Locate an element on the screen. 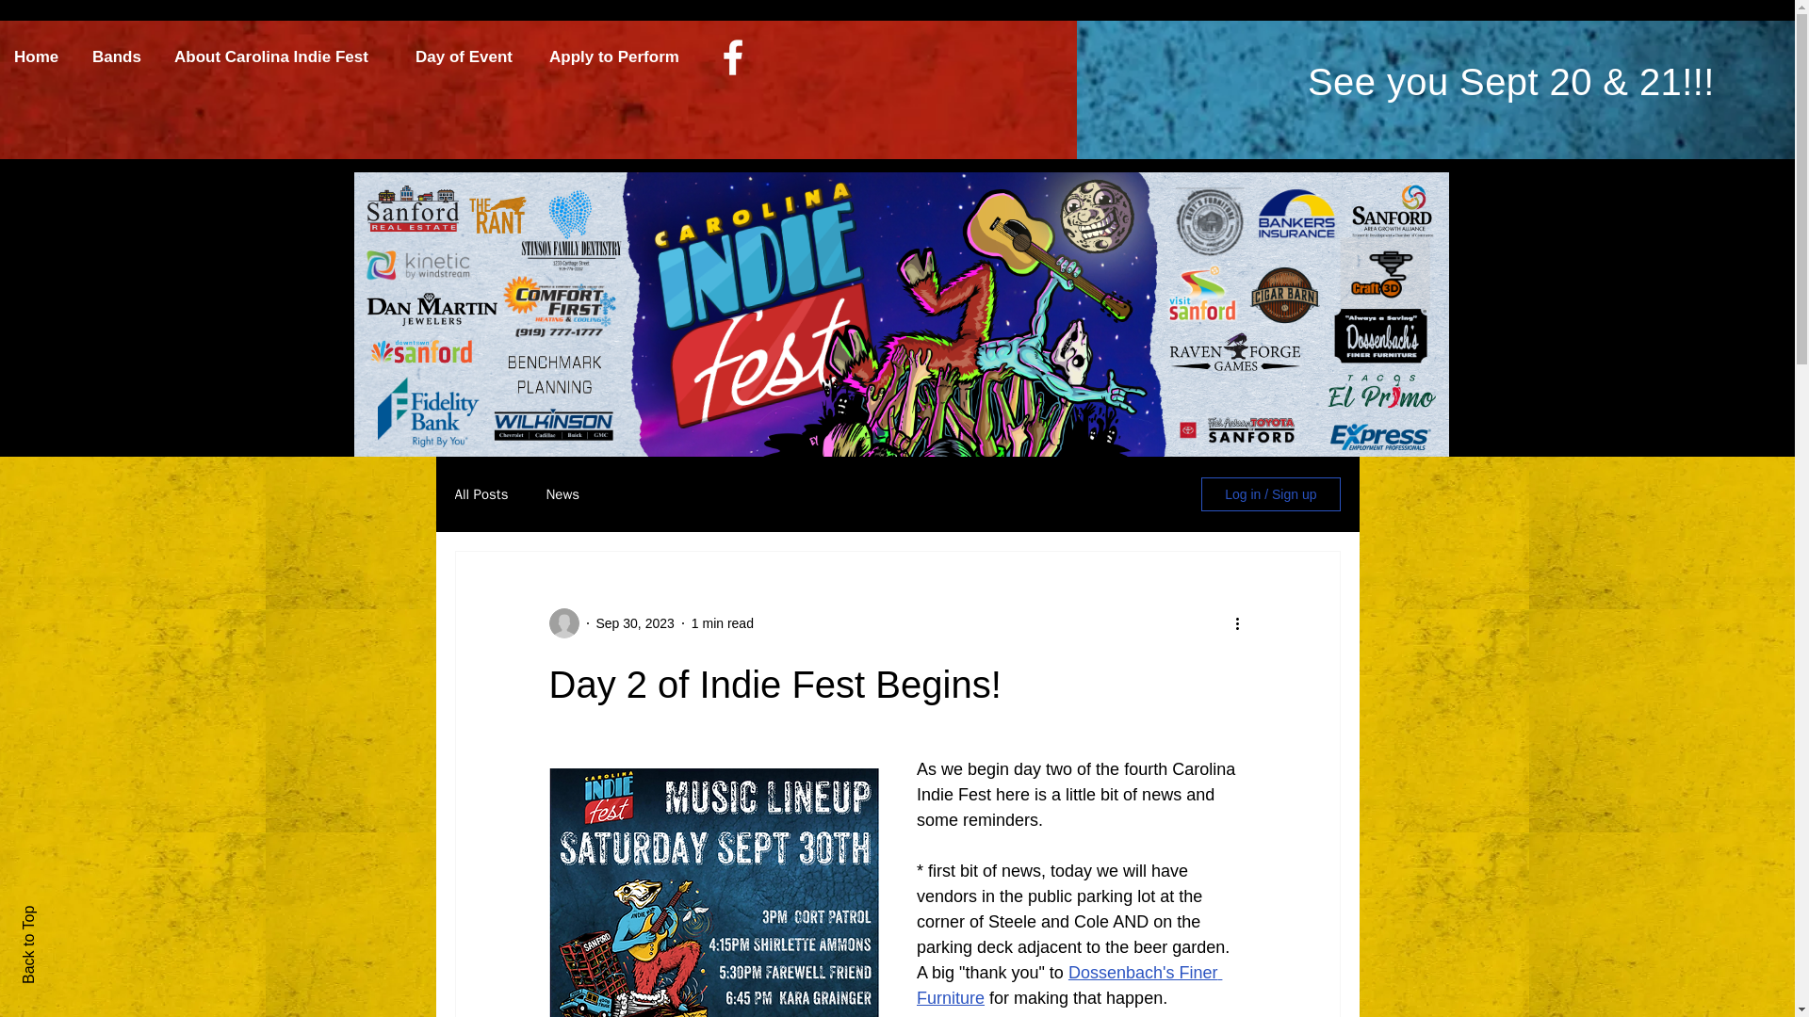  All Posts is located at coordinates (481, 494).